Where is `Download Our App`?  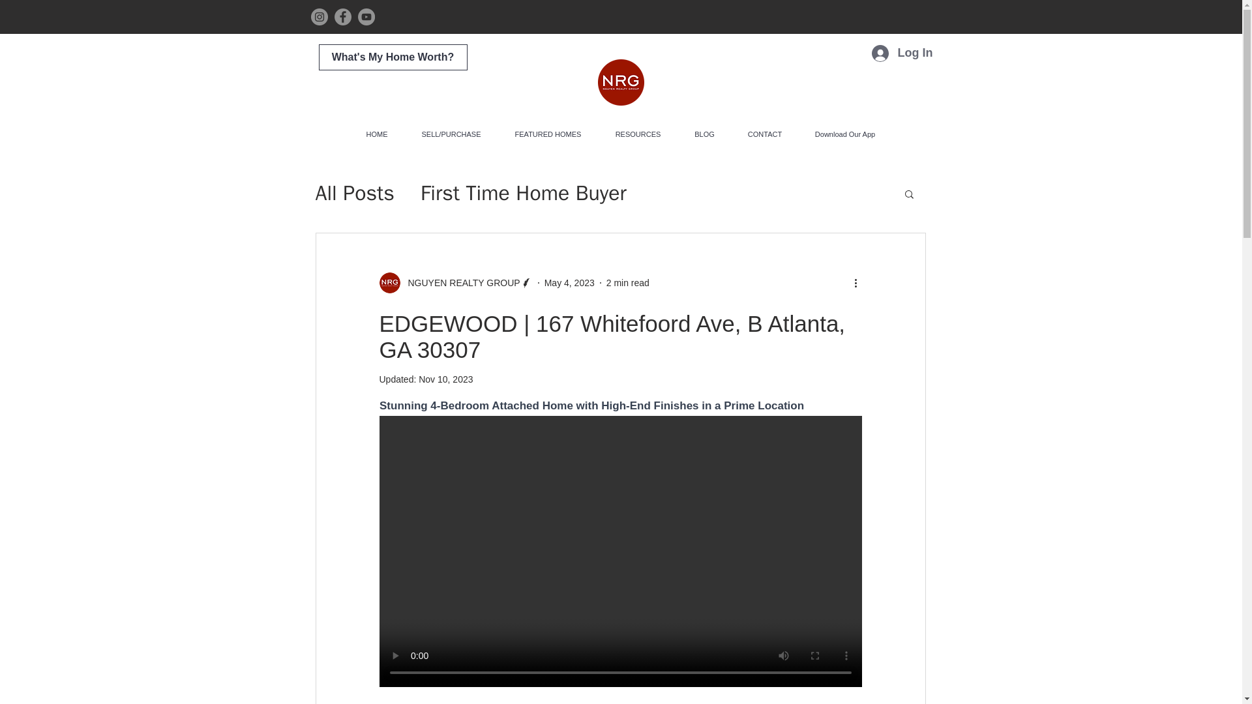 Download Our App is located at coordinates (845, 134).